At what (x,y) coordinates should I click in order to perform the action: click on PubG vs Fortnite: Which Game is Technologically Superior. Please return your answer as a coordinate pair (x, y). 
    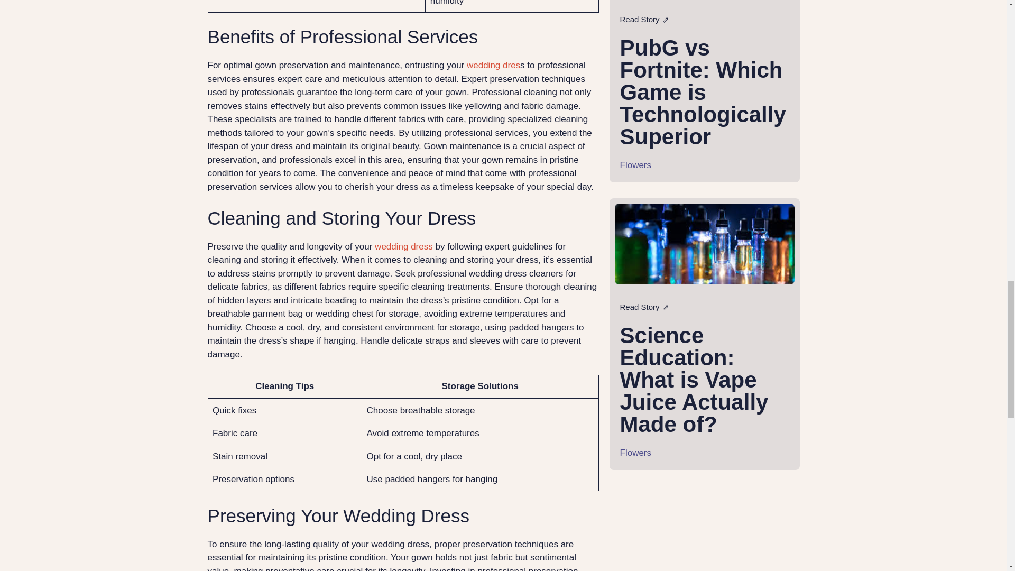
    Looking at the image, I should click on (703, 91).